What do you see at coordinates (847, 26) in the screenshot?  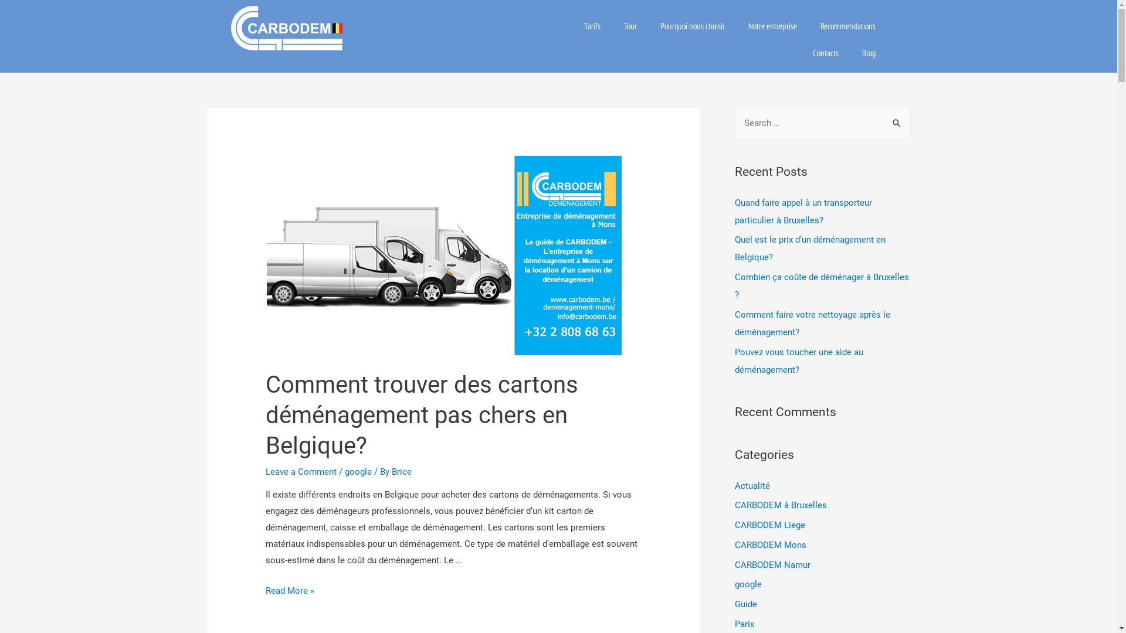 I see `Recommendations` at bounding box center [847, 26].